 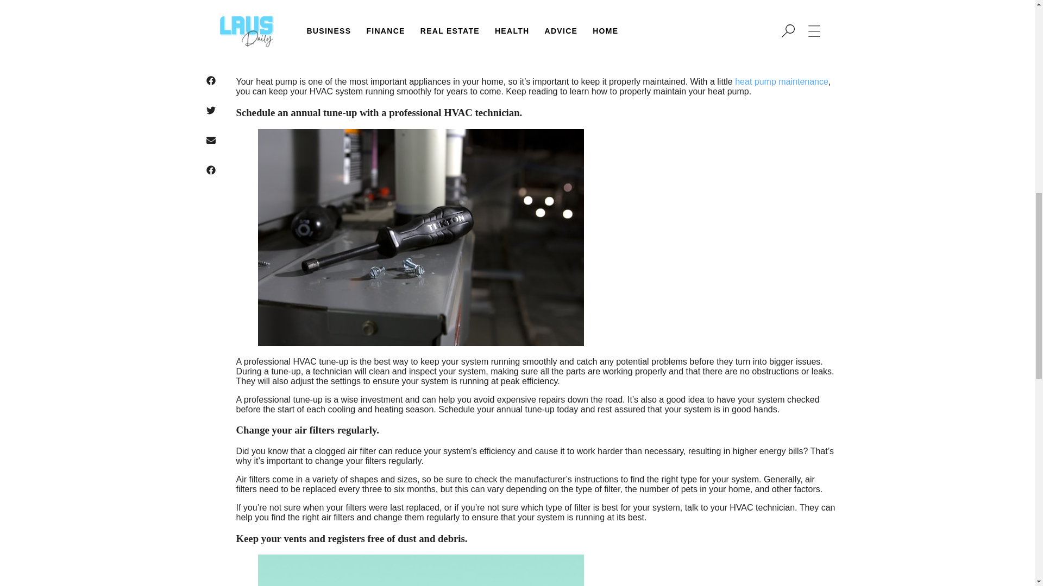 What do you see at coordinates (781, 81) in the screenshot?
I see `heat pump maintenance` at bounding box center [781, 81].